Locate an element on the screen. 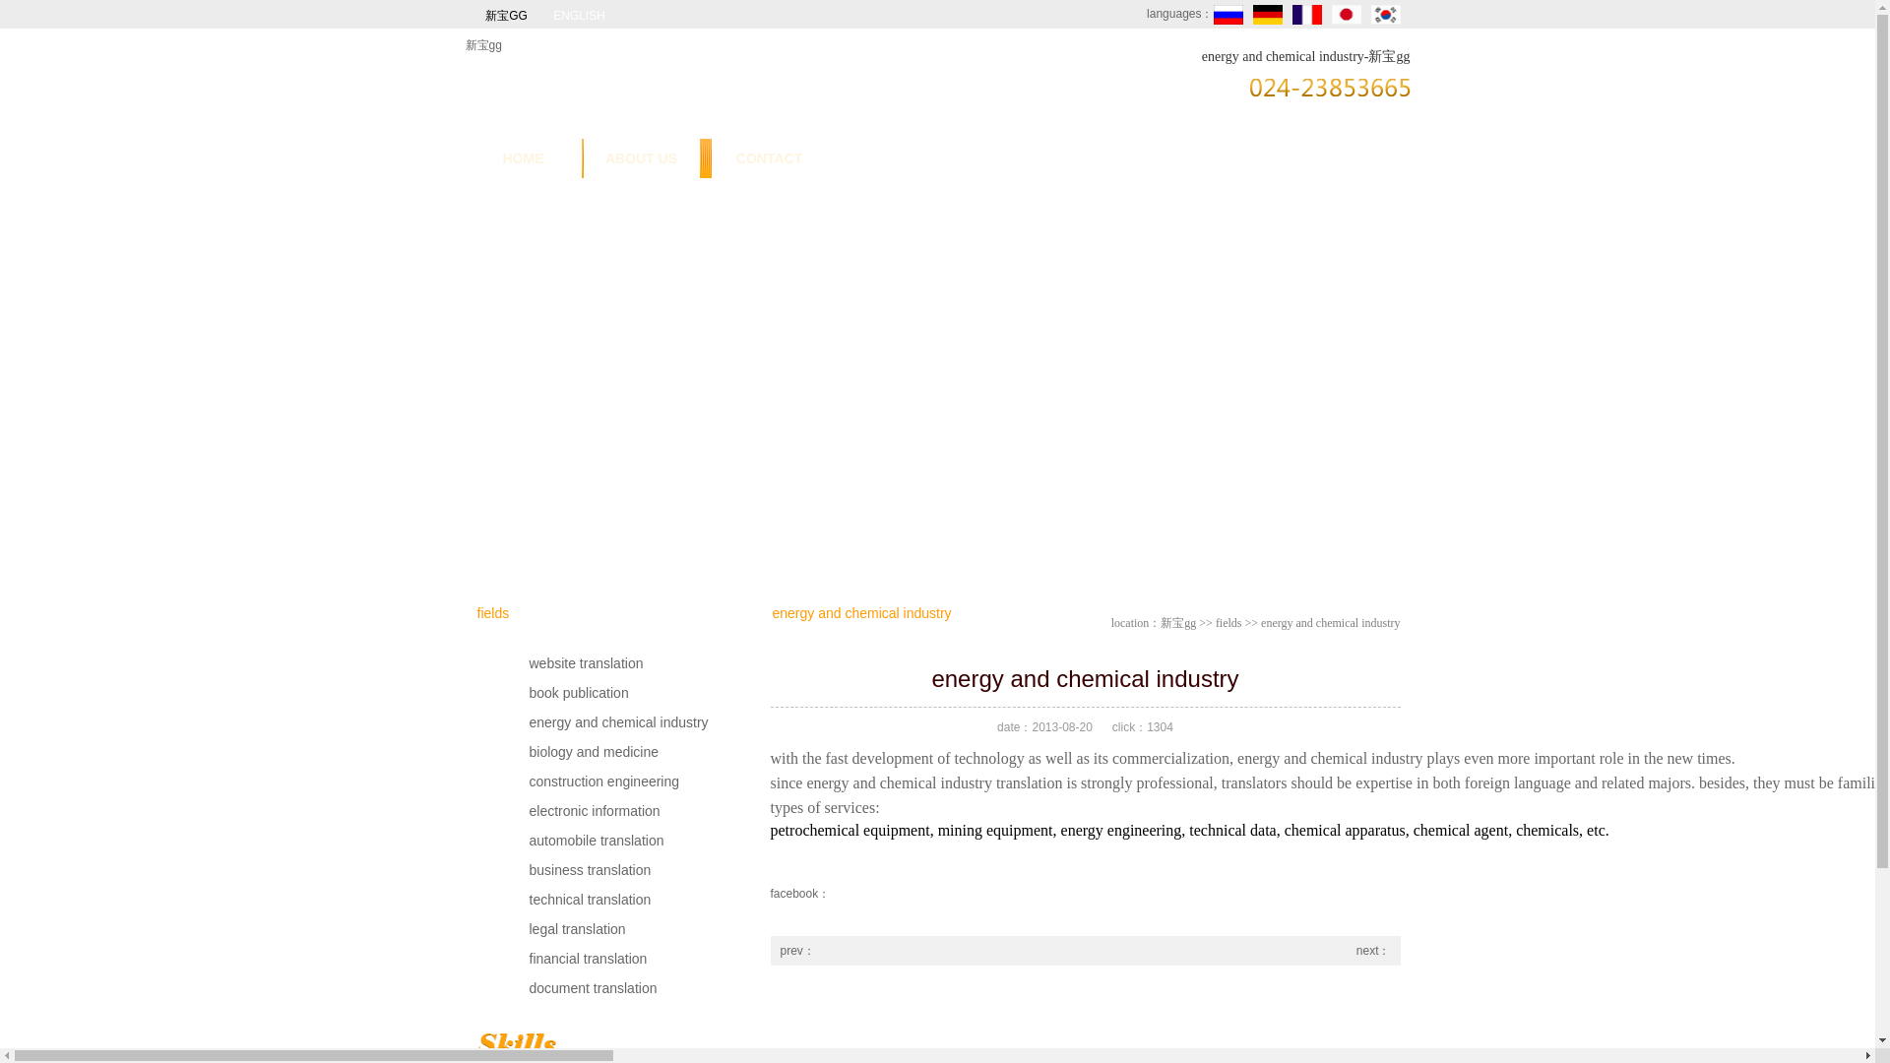  electronic information is located at coordinates (595, 811).